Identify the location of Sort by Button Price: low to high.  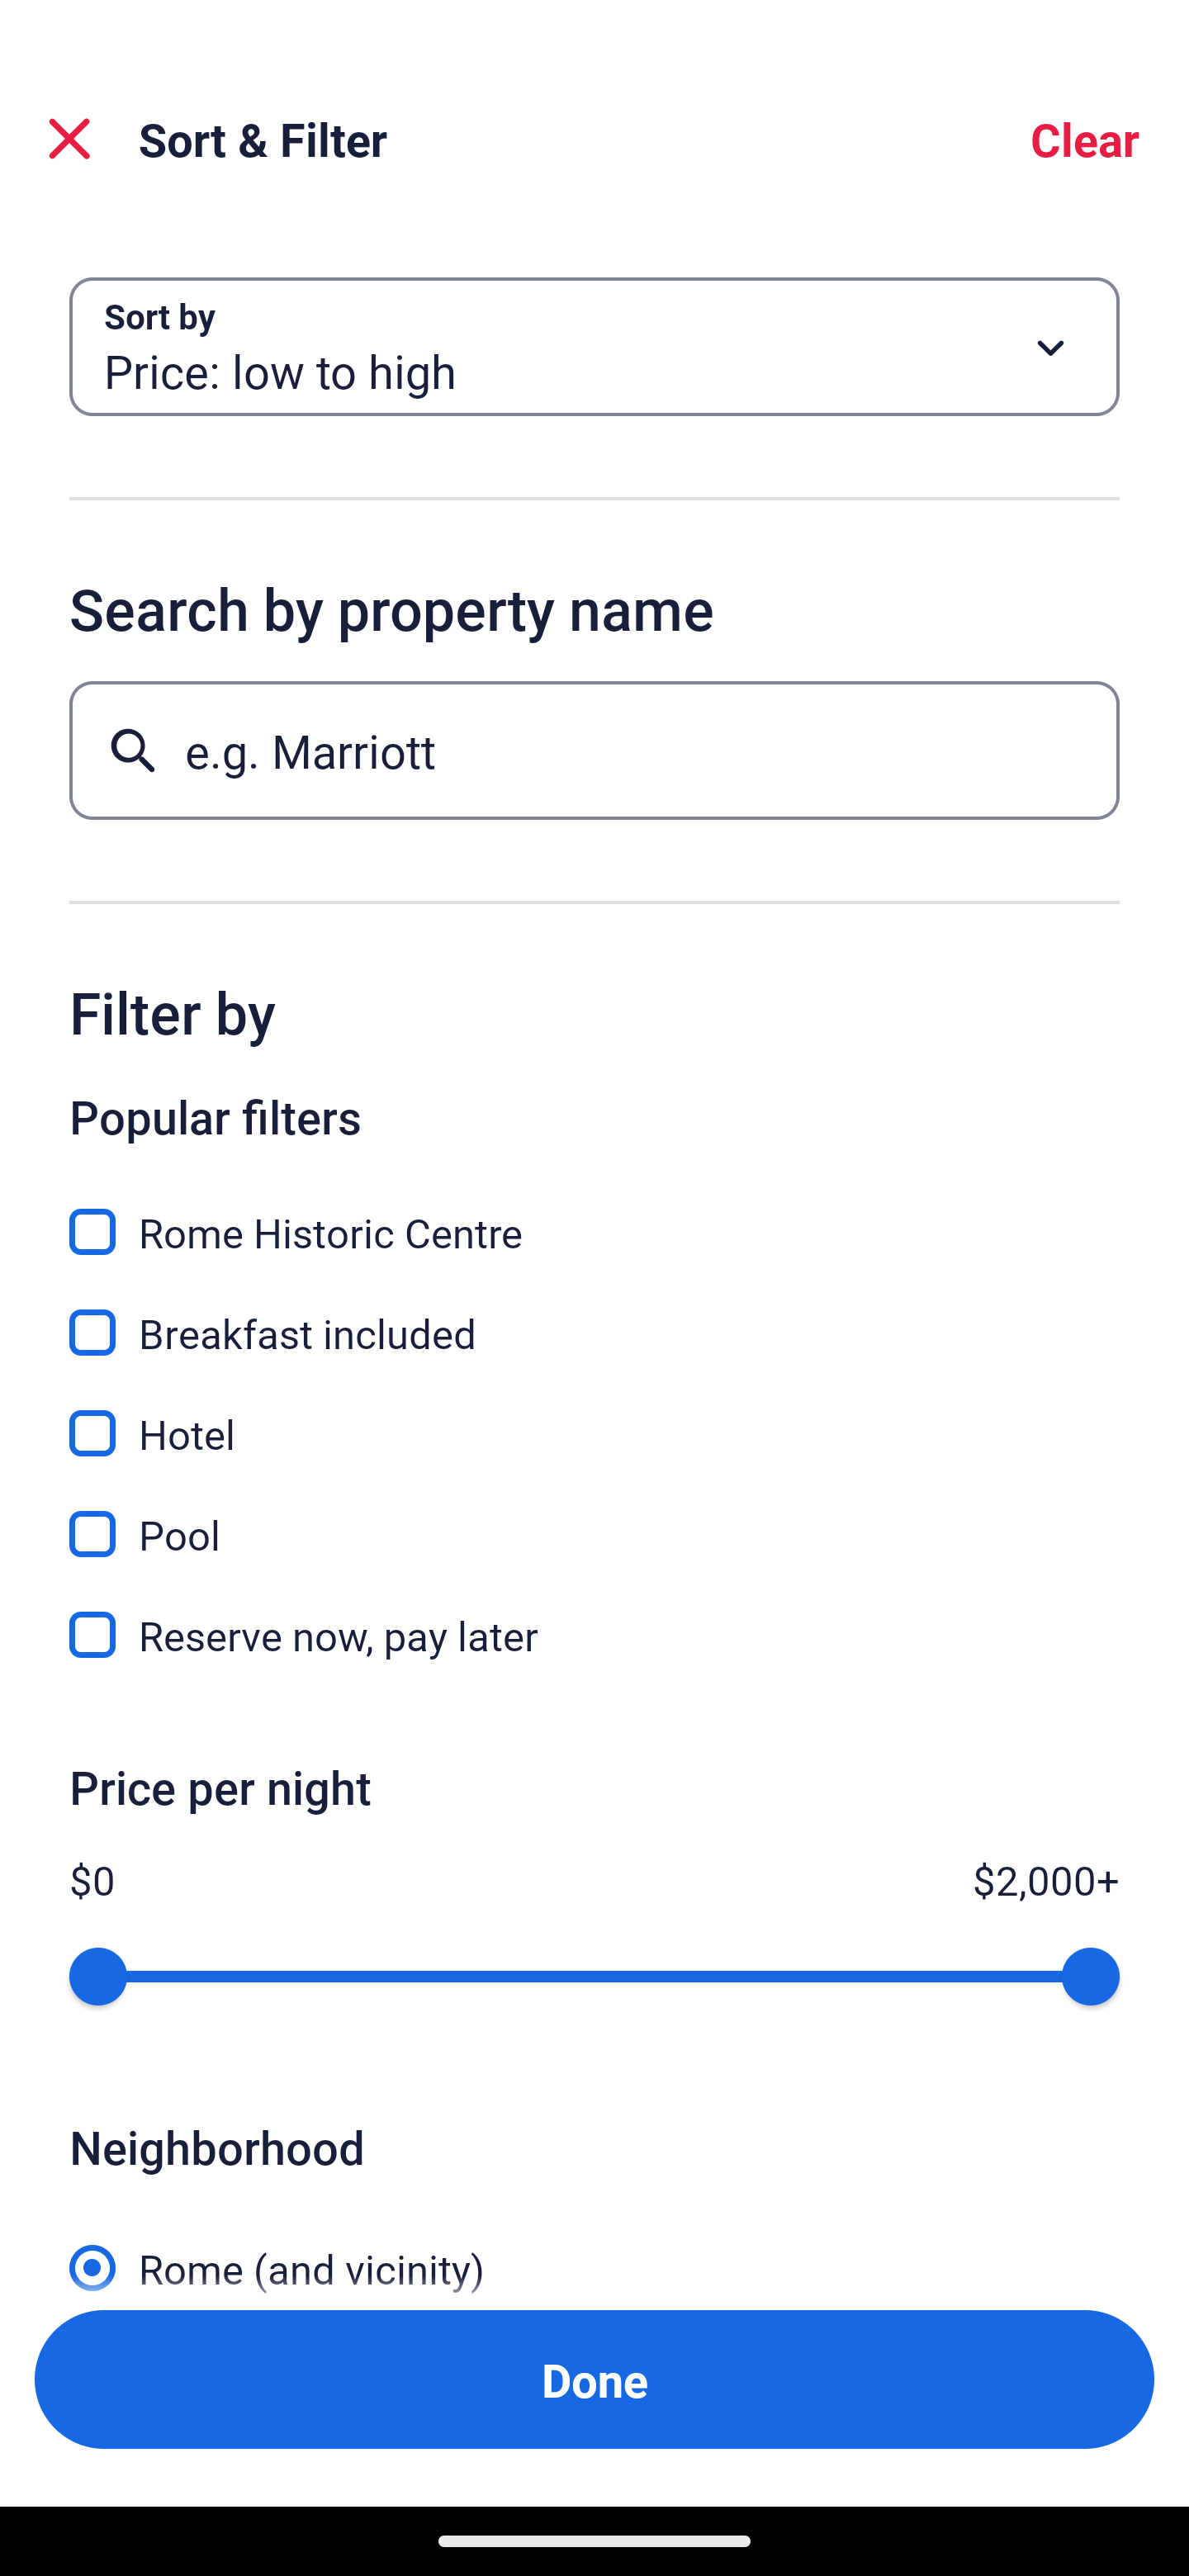
(594, 347).